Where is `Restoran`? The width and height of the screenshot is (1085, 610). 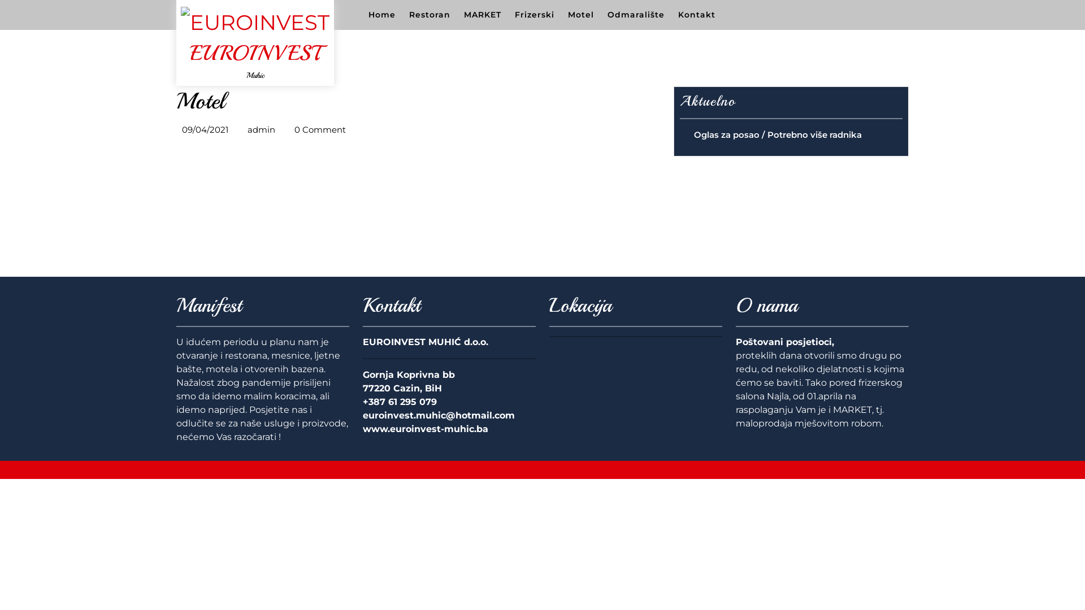 Restoran is located at coordinates (429, 15).